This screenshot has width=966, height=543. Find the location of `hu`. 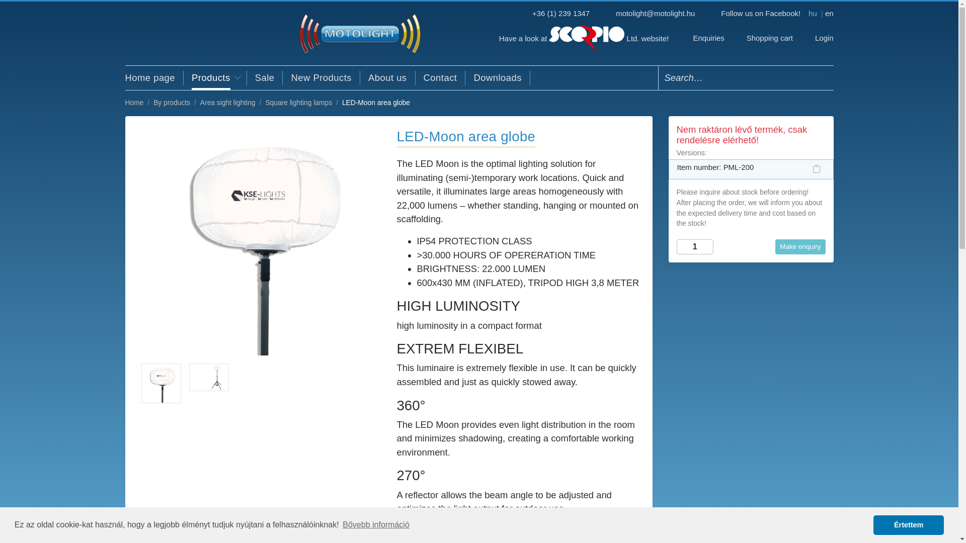

hu is located at coordinates (817, 13).